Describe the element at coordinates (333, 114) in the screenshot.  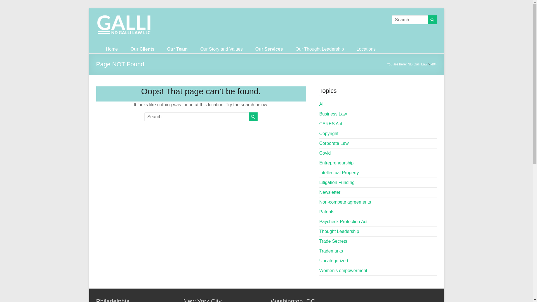
I see `Business Law` at that location.